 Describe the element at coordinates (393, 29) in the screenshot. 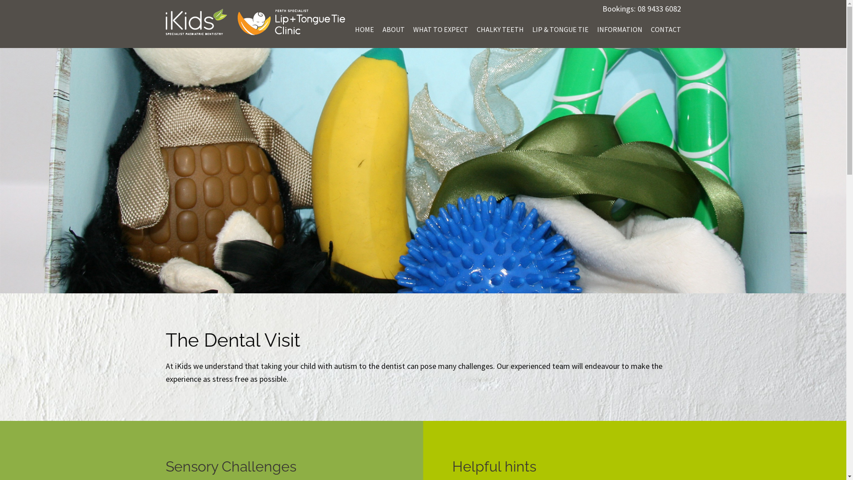

I see `ABOUT` at that location.